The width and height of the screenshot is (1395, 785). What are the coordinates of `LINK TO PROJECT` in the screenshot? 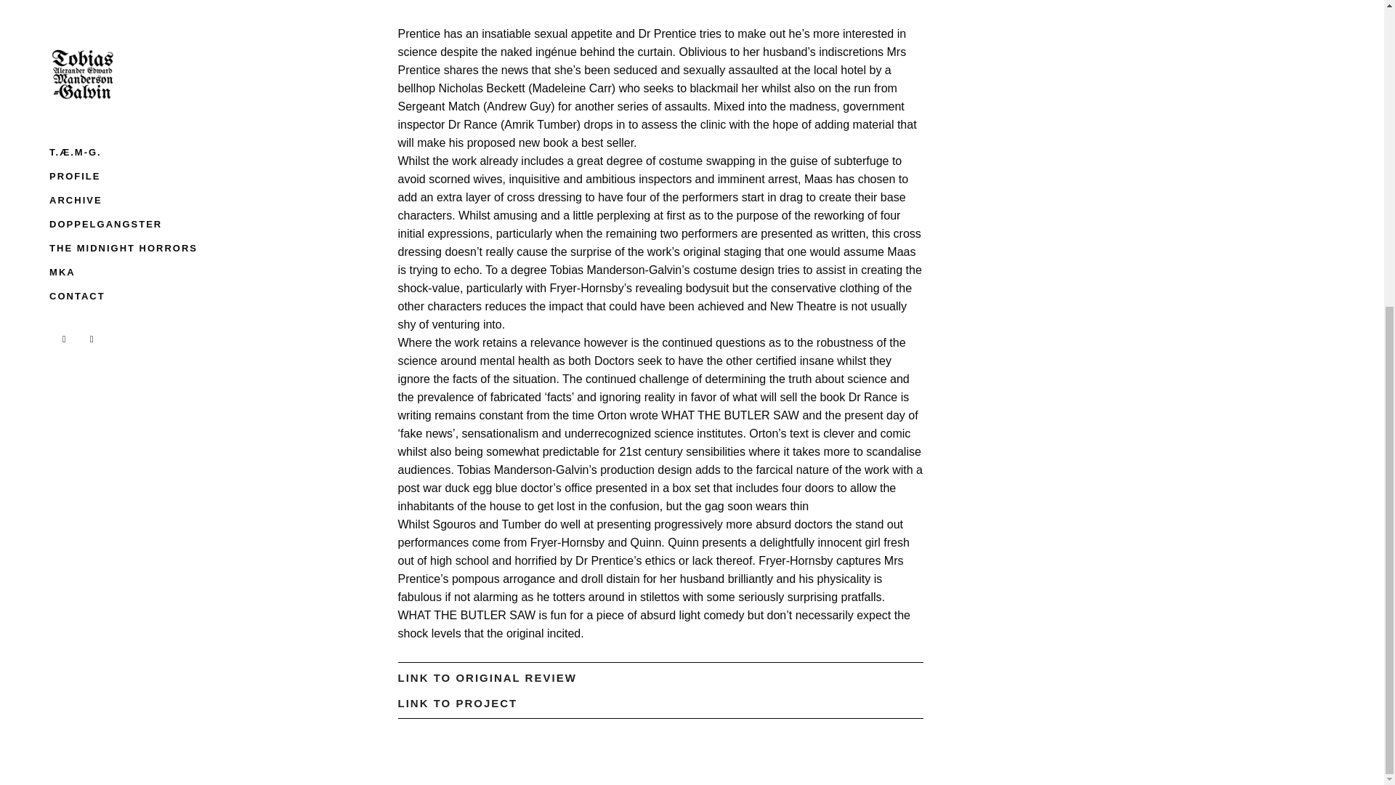 It's located at (458, 704).